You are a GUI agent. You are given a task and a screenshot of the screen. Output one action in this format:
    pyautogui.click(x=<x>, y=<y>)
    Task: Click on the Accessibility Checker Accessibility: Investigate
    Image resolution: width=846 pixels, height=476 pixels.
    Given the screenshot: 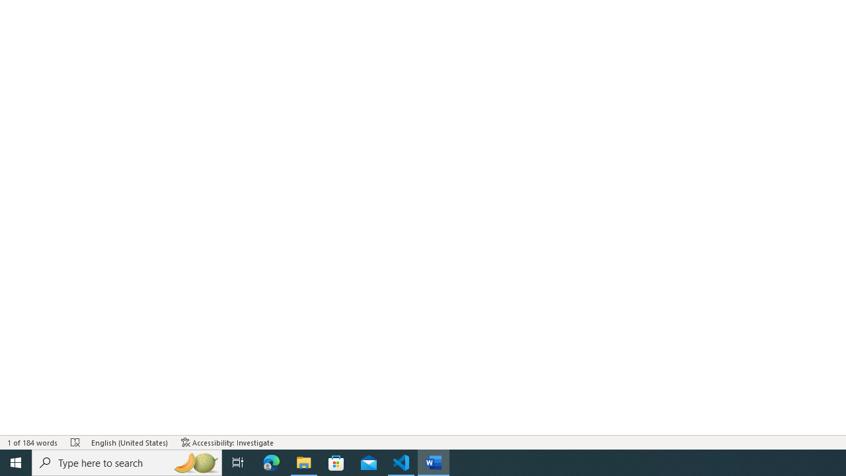 What is the action you would take?
    pyautogui.click(x=227, y=442)
    